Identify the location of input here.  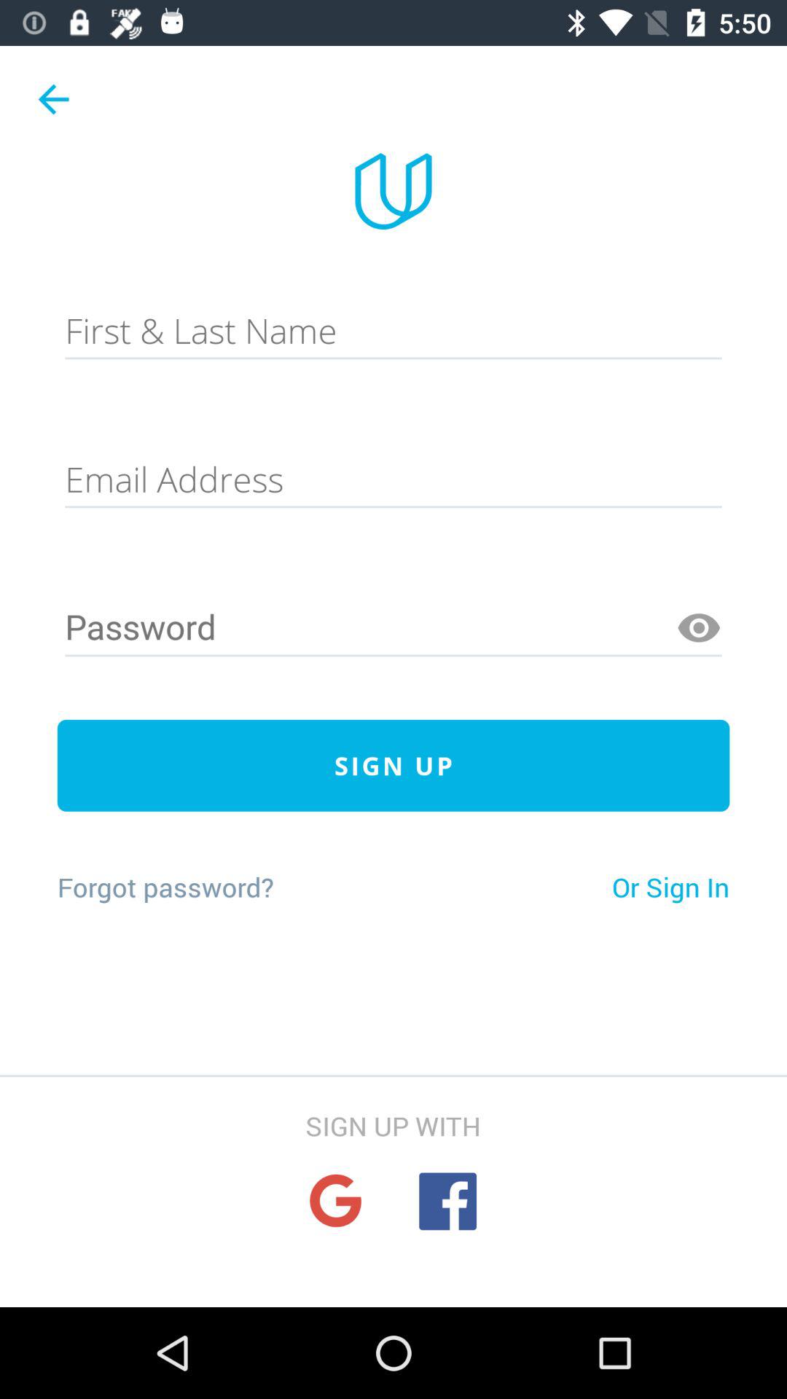
(393, 479).